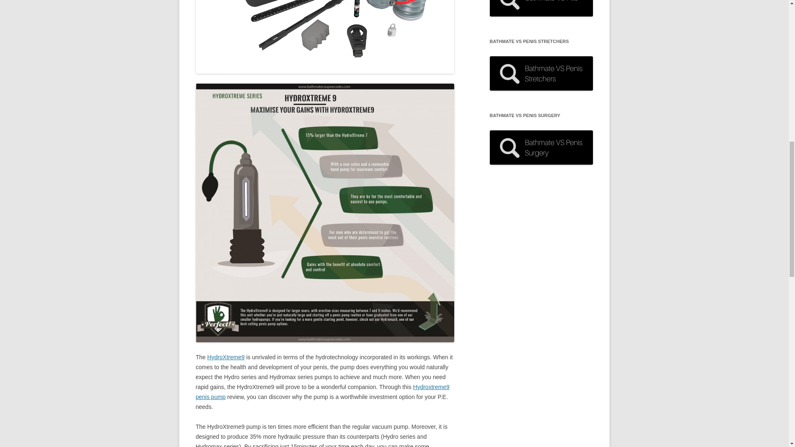 Image resolution: width=795 pixels, height=447 pixels. What do you see at coordinates (541, 147) in the screenshot?
I see `Bathmate VS Penis Surgery` at bounding box center [541, 147].